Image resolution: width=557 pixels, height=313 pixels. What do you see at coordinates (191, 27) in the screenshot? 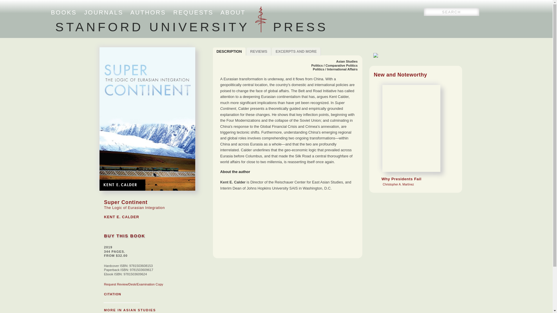
I see `STANFORD UNIVERSITY PRESS` at bounding box center [191, 27].